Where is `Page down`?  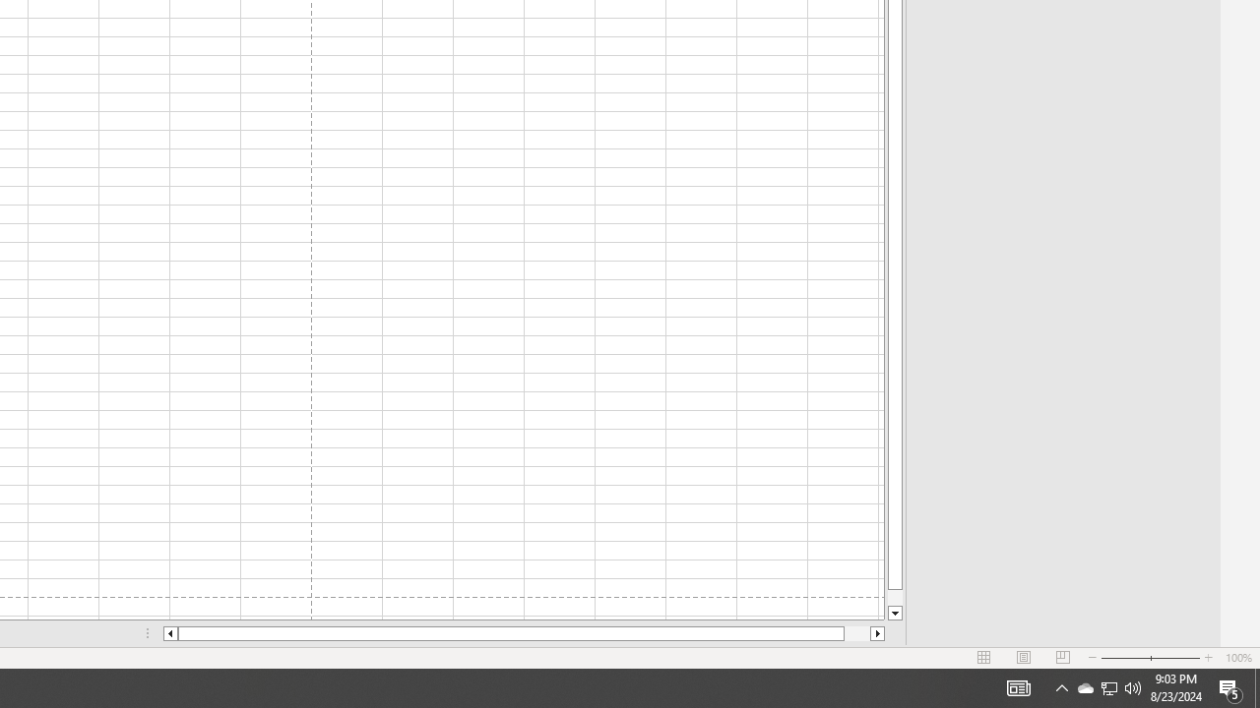
Page down is located at coordinates (895, 598).